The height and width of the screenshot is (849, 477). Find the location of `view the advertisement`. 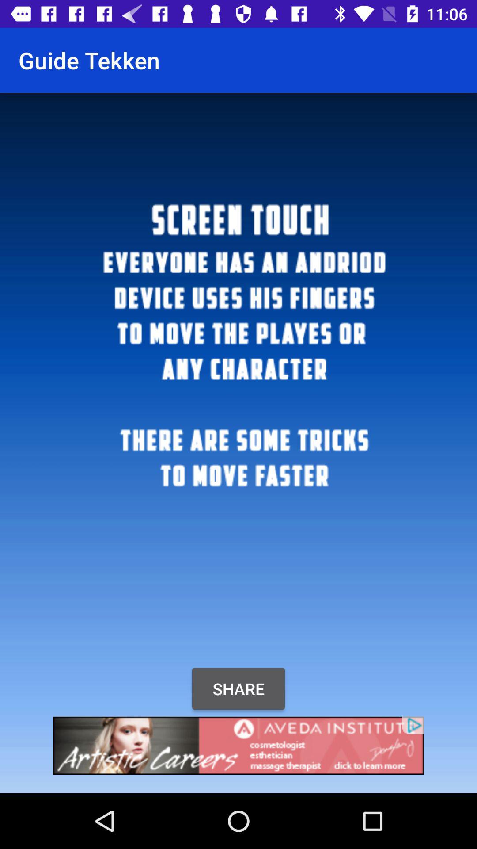

view the advertisement is located at coordinates (238, 746).